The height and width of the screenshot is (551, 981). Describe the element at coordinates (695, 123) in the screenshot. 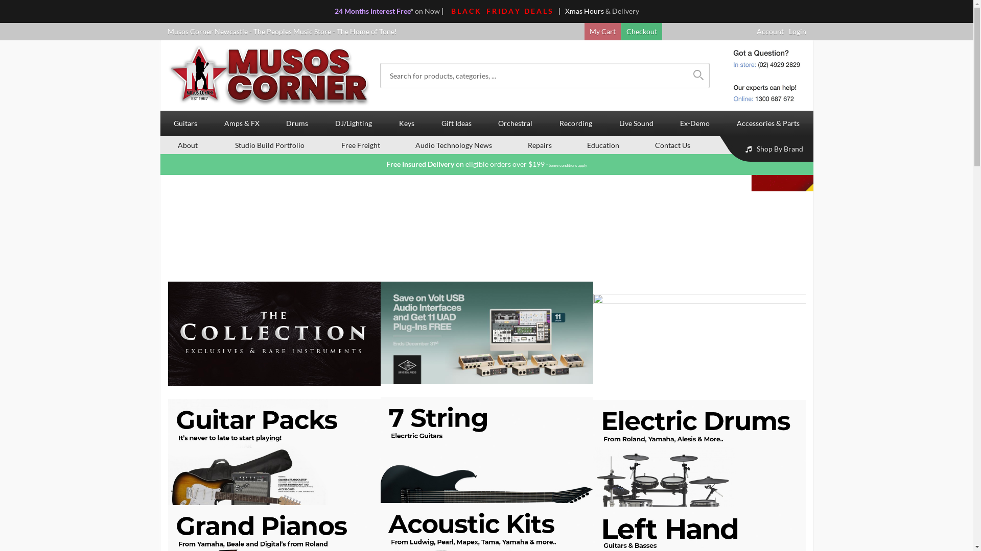

I see `Ex-Demo` at that location.